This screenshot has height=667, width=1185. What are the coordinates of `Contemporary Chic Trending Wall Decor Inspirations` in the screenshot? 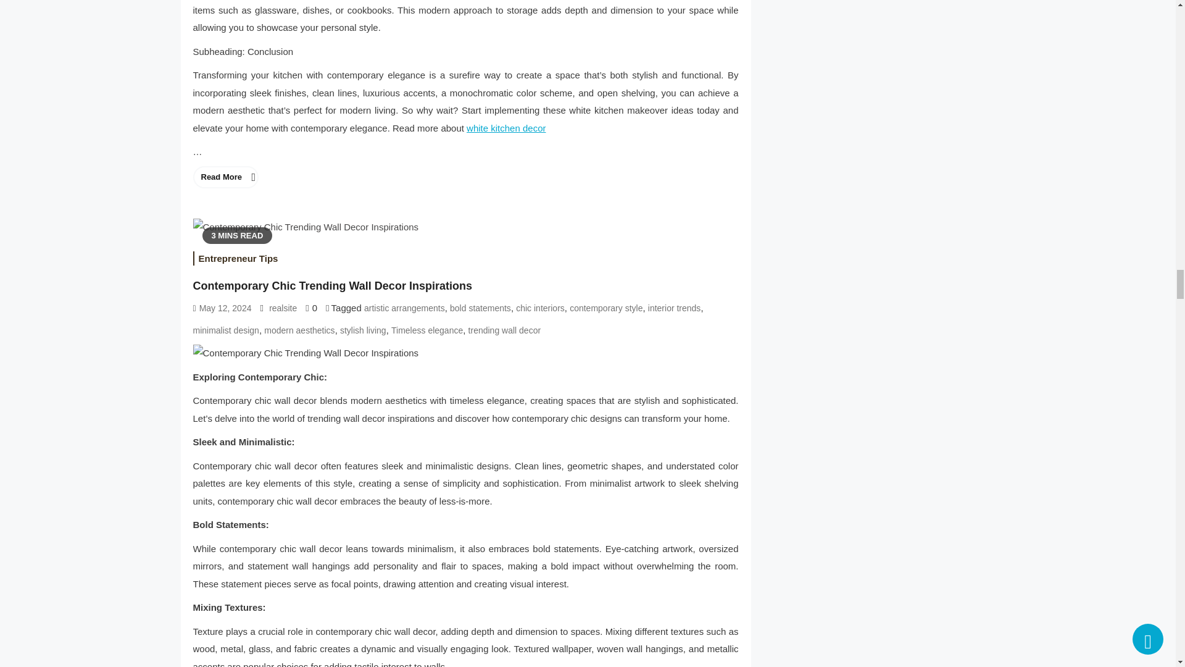 It's located at (465, 353).